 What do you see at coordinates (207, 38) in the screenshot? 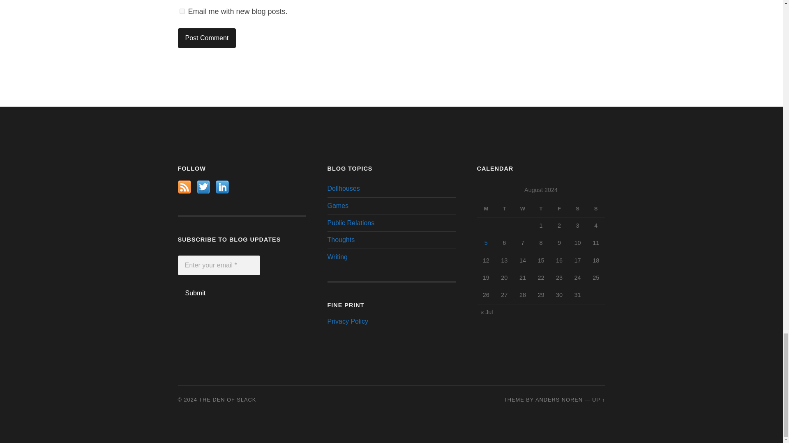
I see `Post Comment` at bounding box center [207, 38].